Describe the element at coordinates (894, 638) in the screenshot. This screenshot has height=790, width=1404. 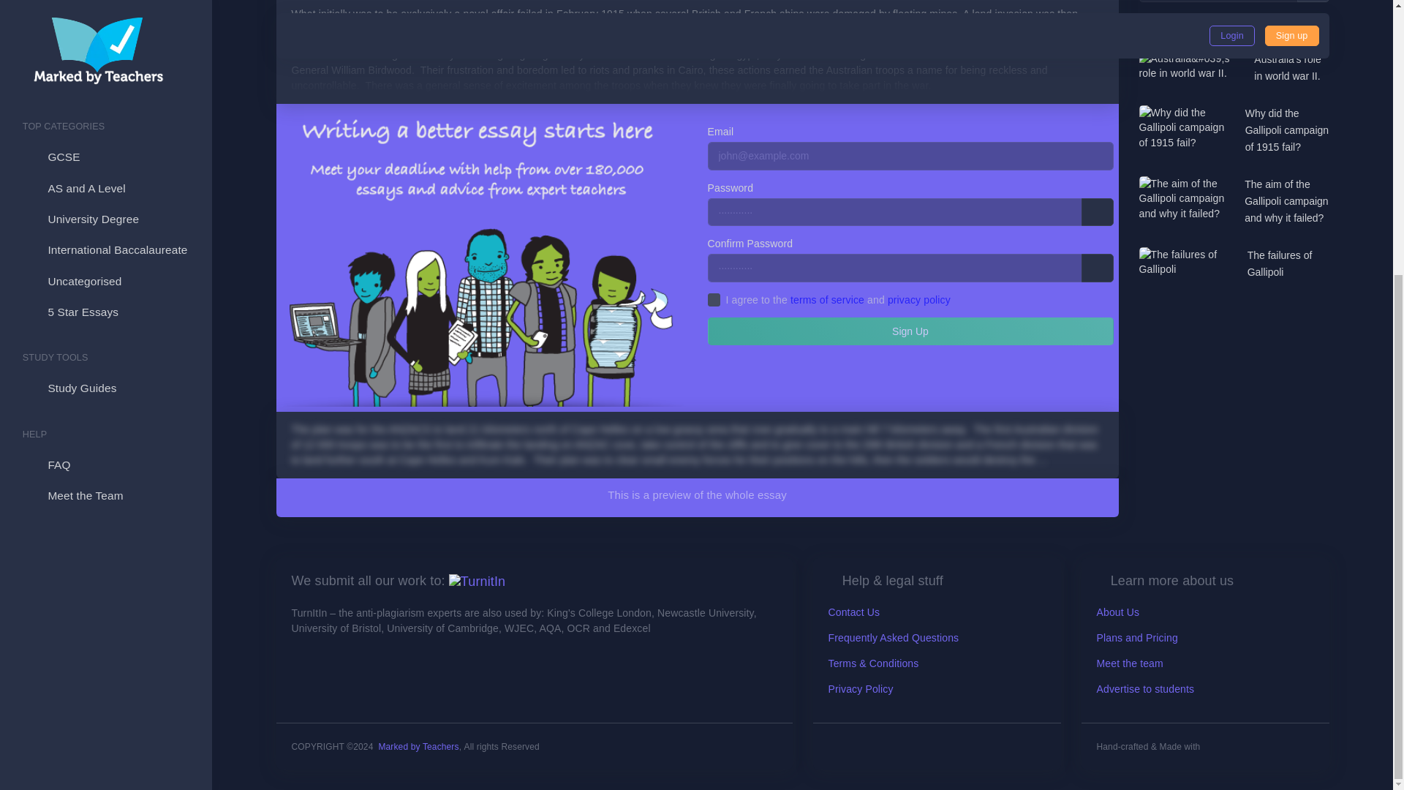
I see `Frequently Asked Questions` at that location.